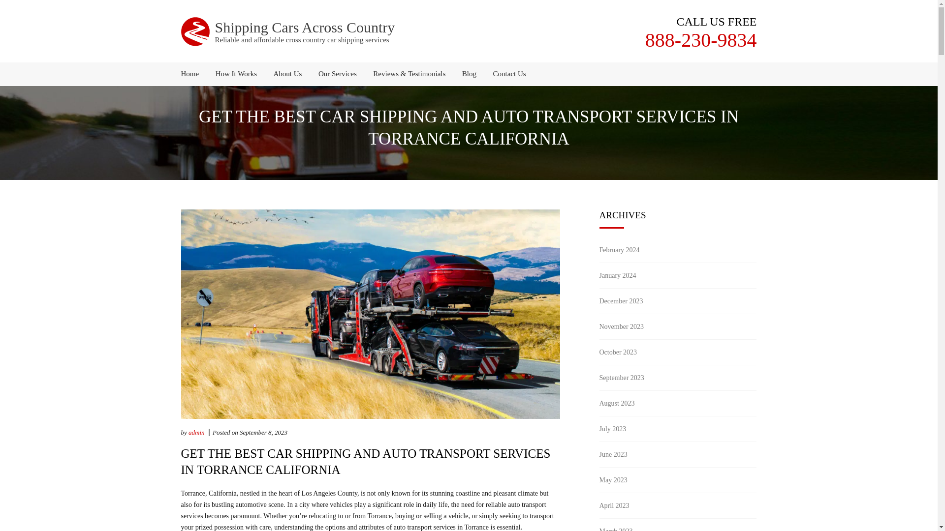  I want to click on Blog, so click(469, 74).